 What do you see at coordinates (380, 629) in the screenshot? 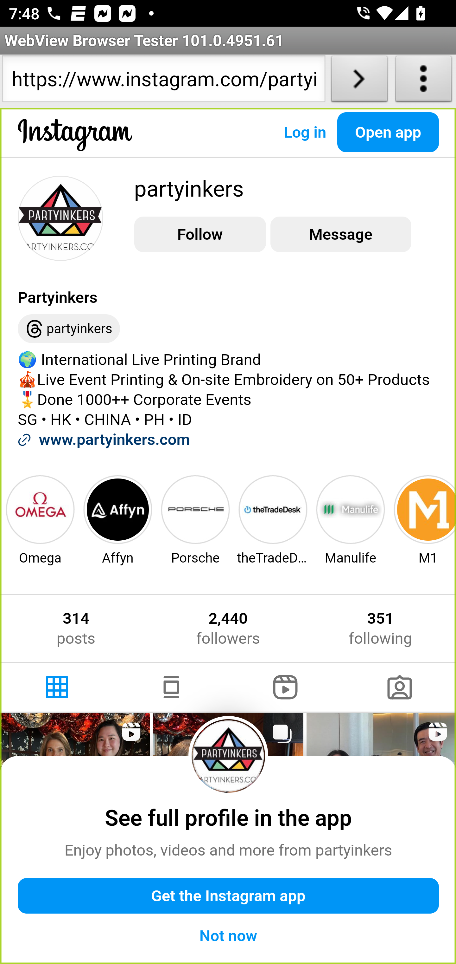
I see `351 following` at bounding box center [380, 629].